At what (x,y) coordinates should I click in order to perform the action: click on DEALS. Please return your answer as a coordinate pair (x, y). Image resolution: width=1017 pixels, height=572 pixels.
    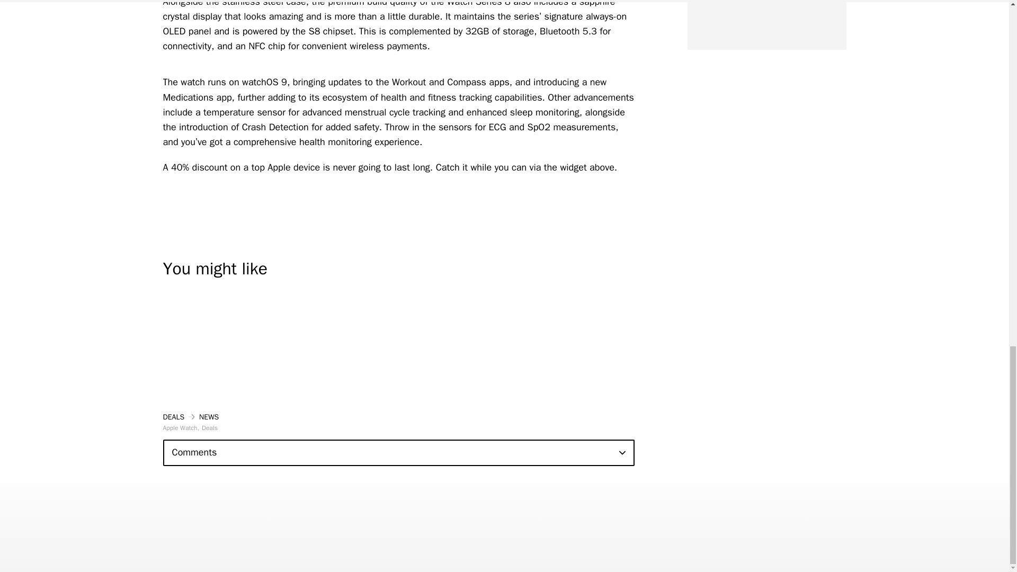
    Looking at the image, I should click on (174, 416).